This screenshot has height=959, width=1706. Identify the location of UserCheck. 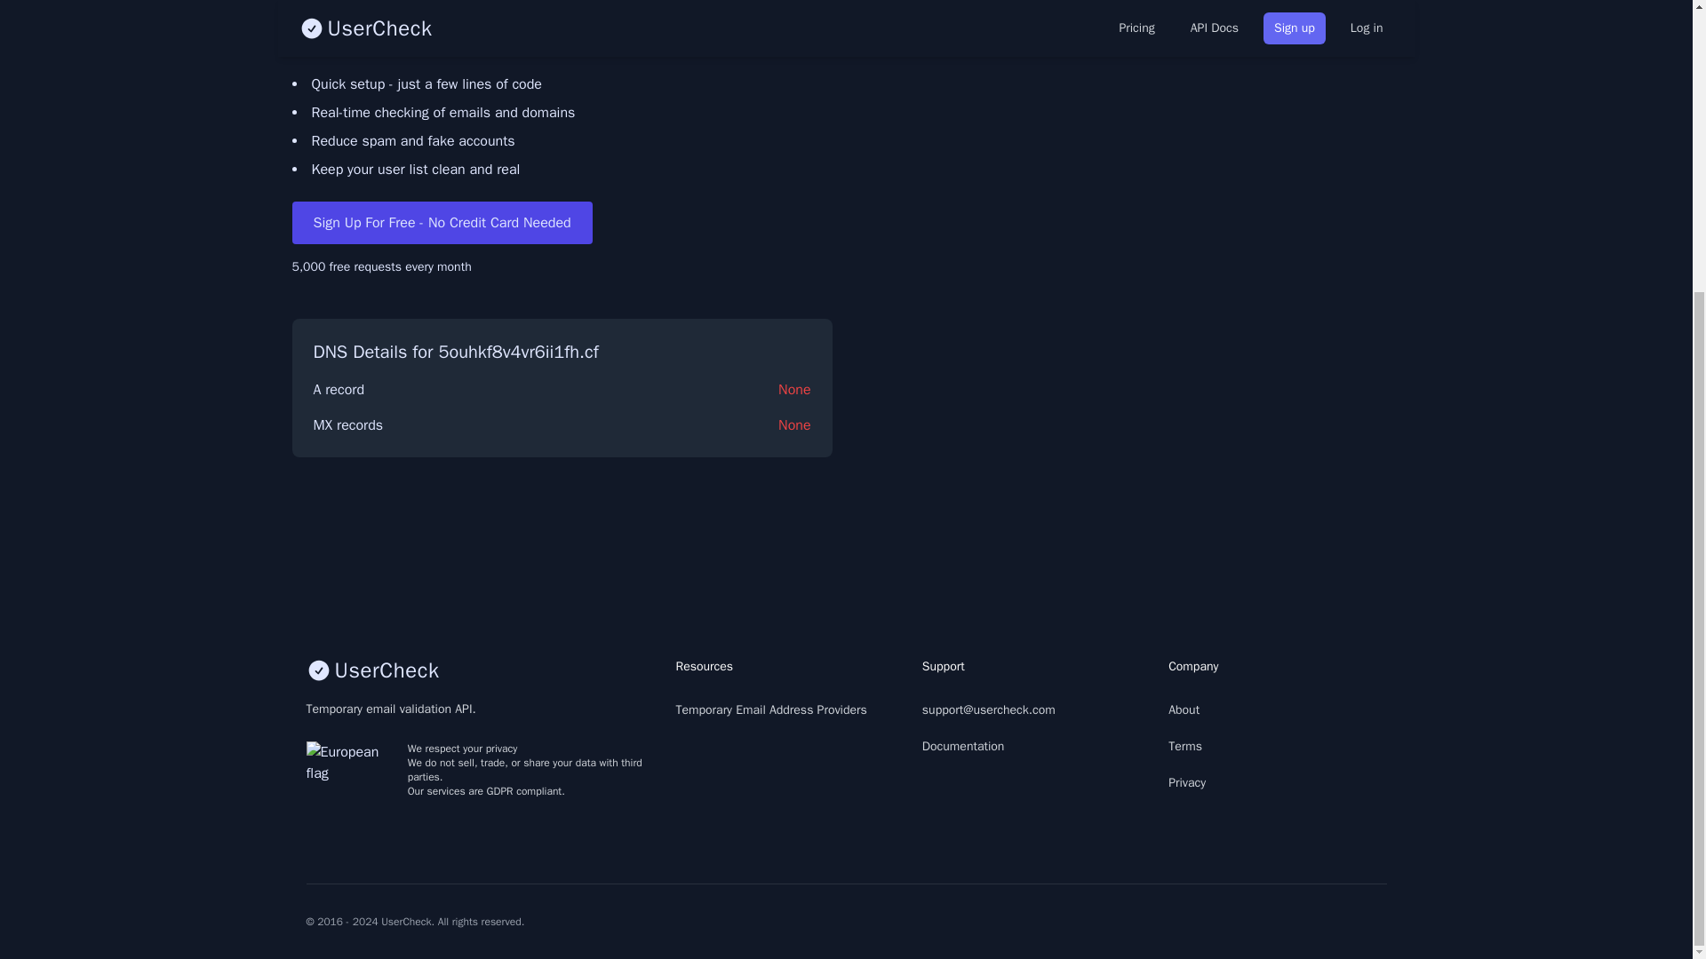
(475, 670).